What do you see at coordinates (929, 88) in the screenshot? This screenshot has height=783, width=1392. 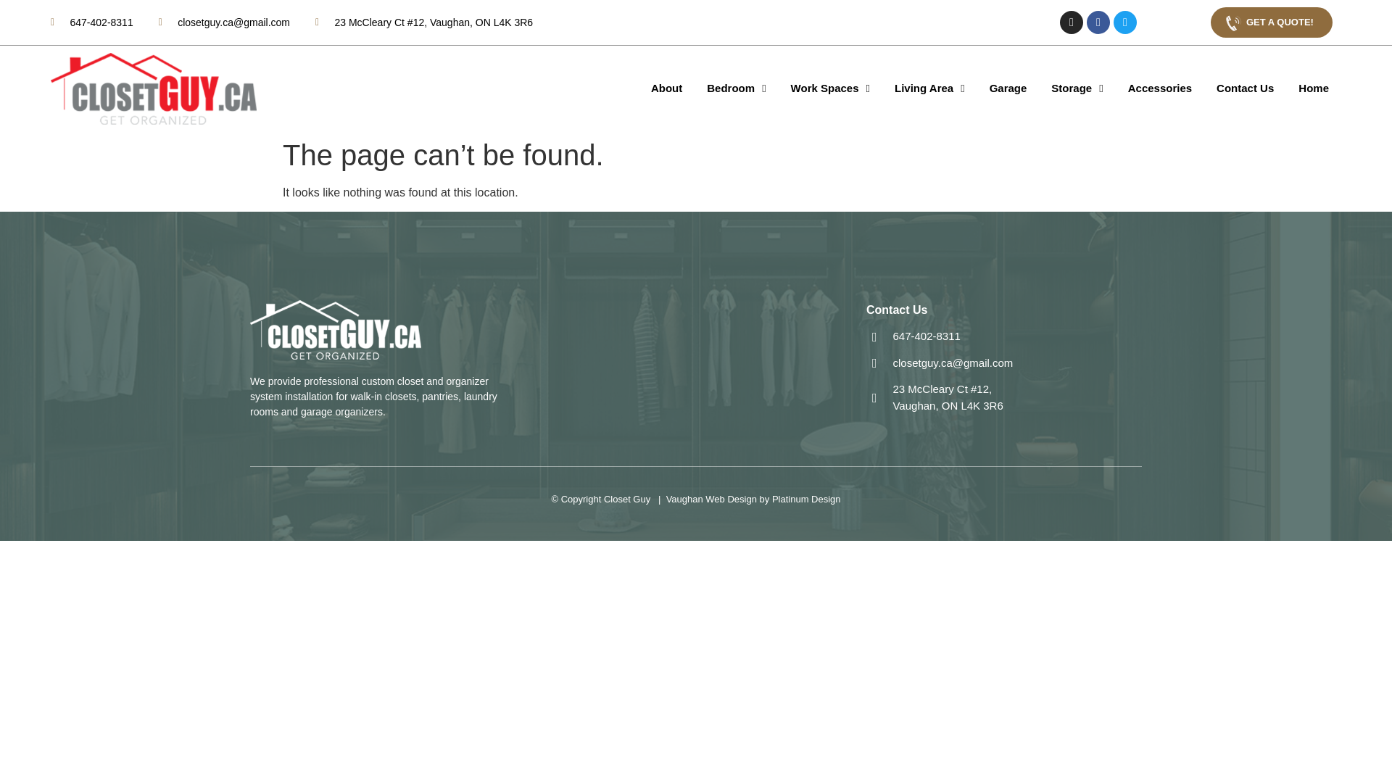 I see `Living Area` at bounding box center [929, 88].